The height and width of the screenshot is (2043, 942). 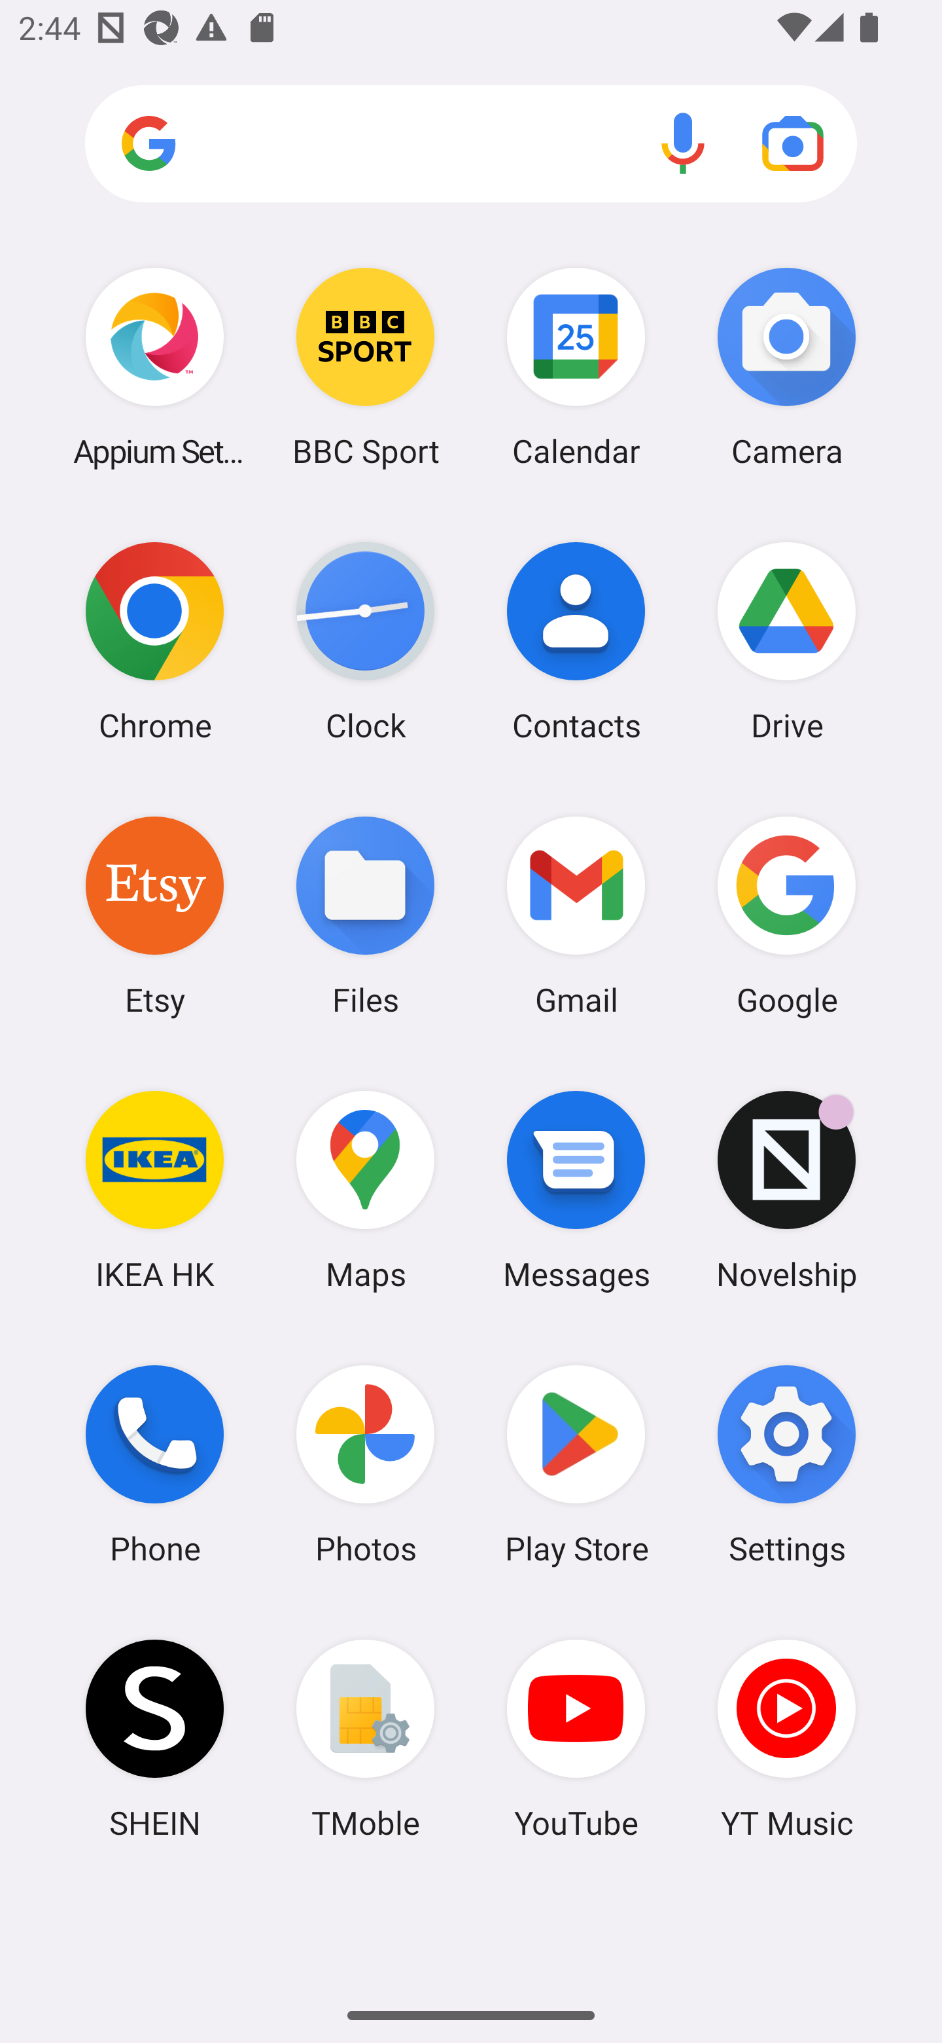 I want to click on Calendar, so click(x=576, y=367).